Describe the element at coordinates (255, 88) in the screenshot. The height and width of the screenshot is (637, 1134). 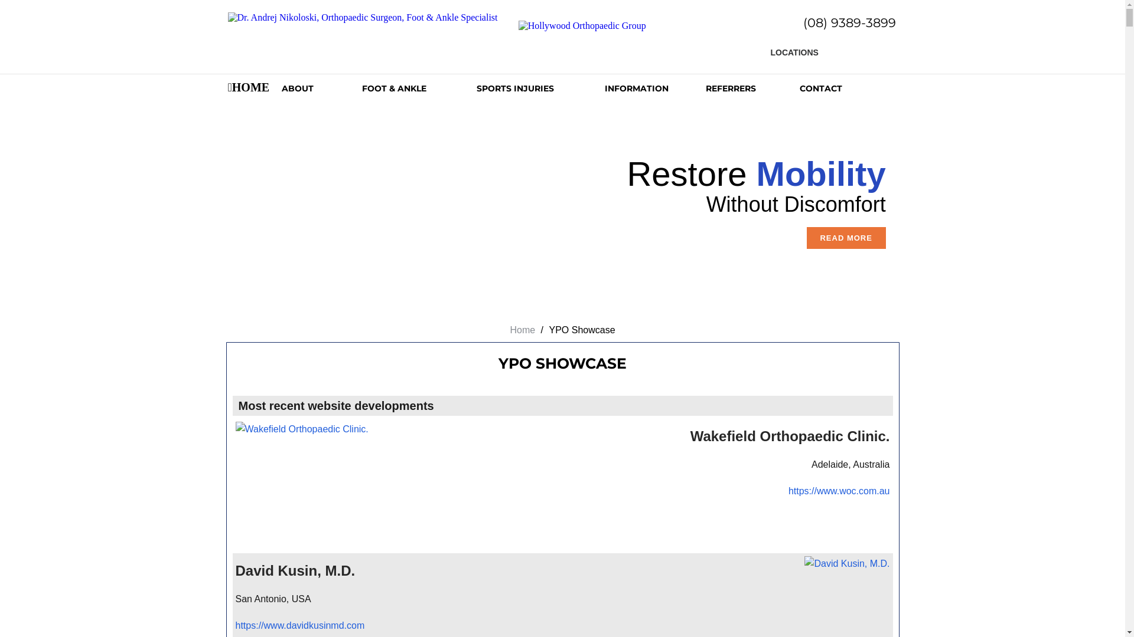
I see `HOME` at that location.